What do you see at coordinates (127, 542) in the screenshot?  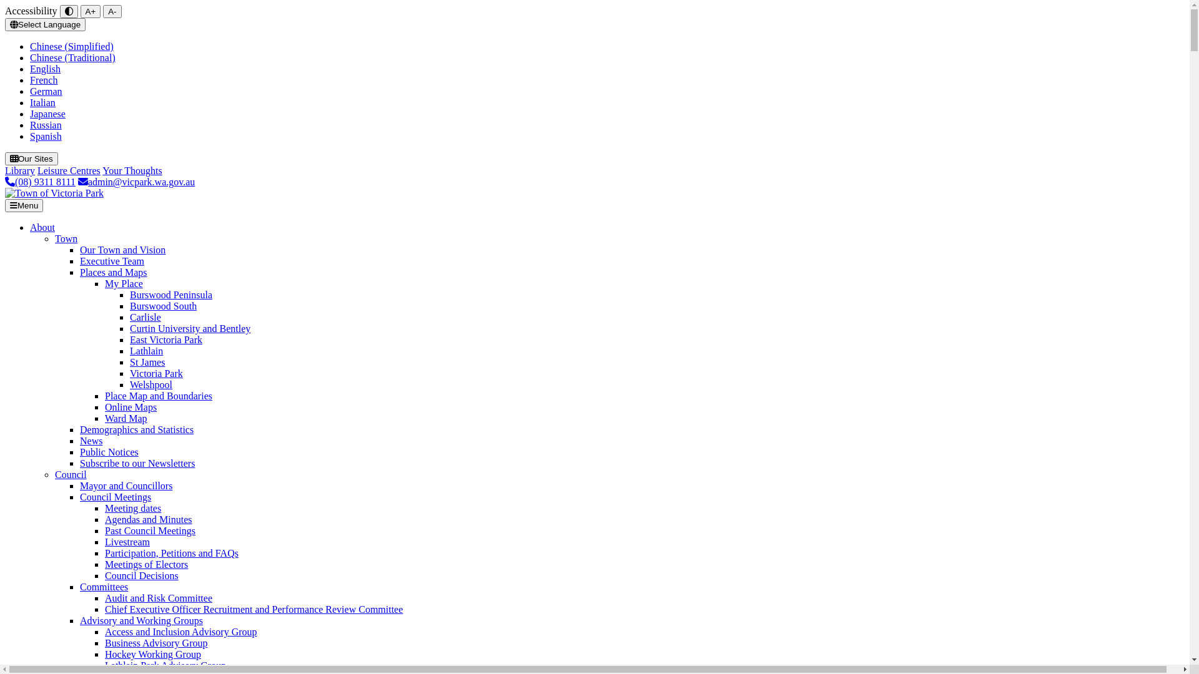 I see `Livestream` at bounding box center [127, 542].